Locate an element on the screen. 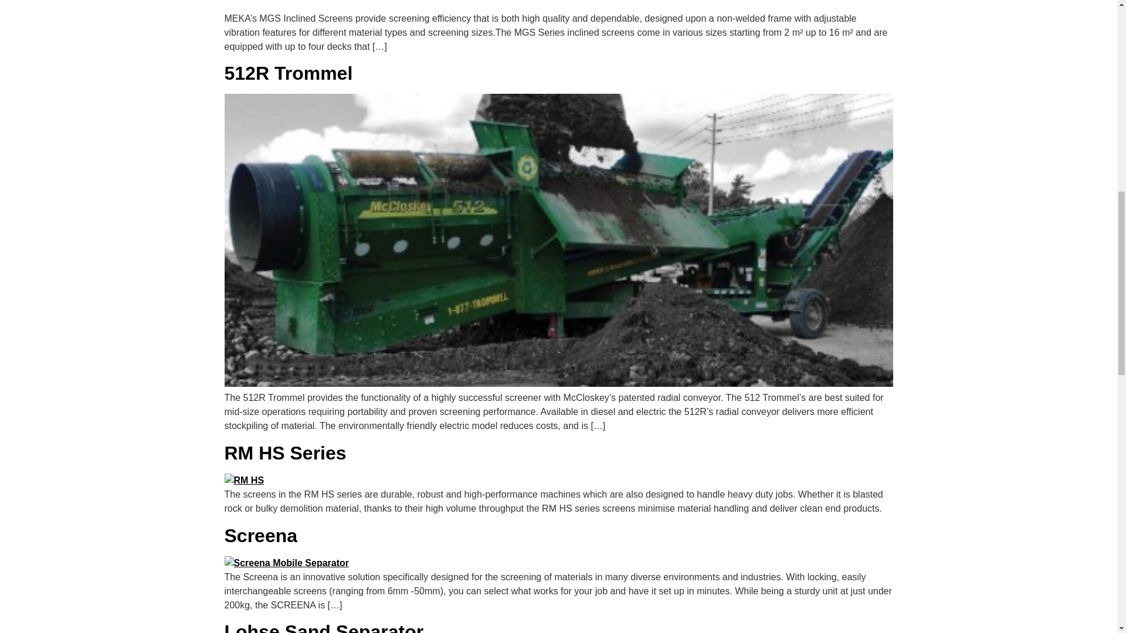 Image resolution: width=1126 pixels, height=633 pixels. Screena is located at coordinates (260, 536).